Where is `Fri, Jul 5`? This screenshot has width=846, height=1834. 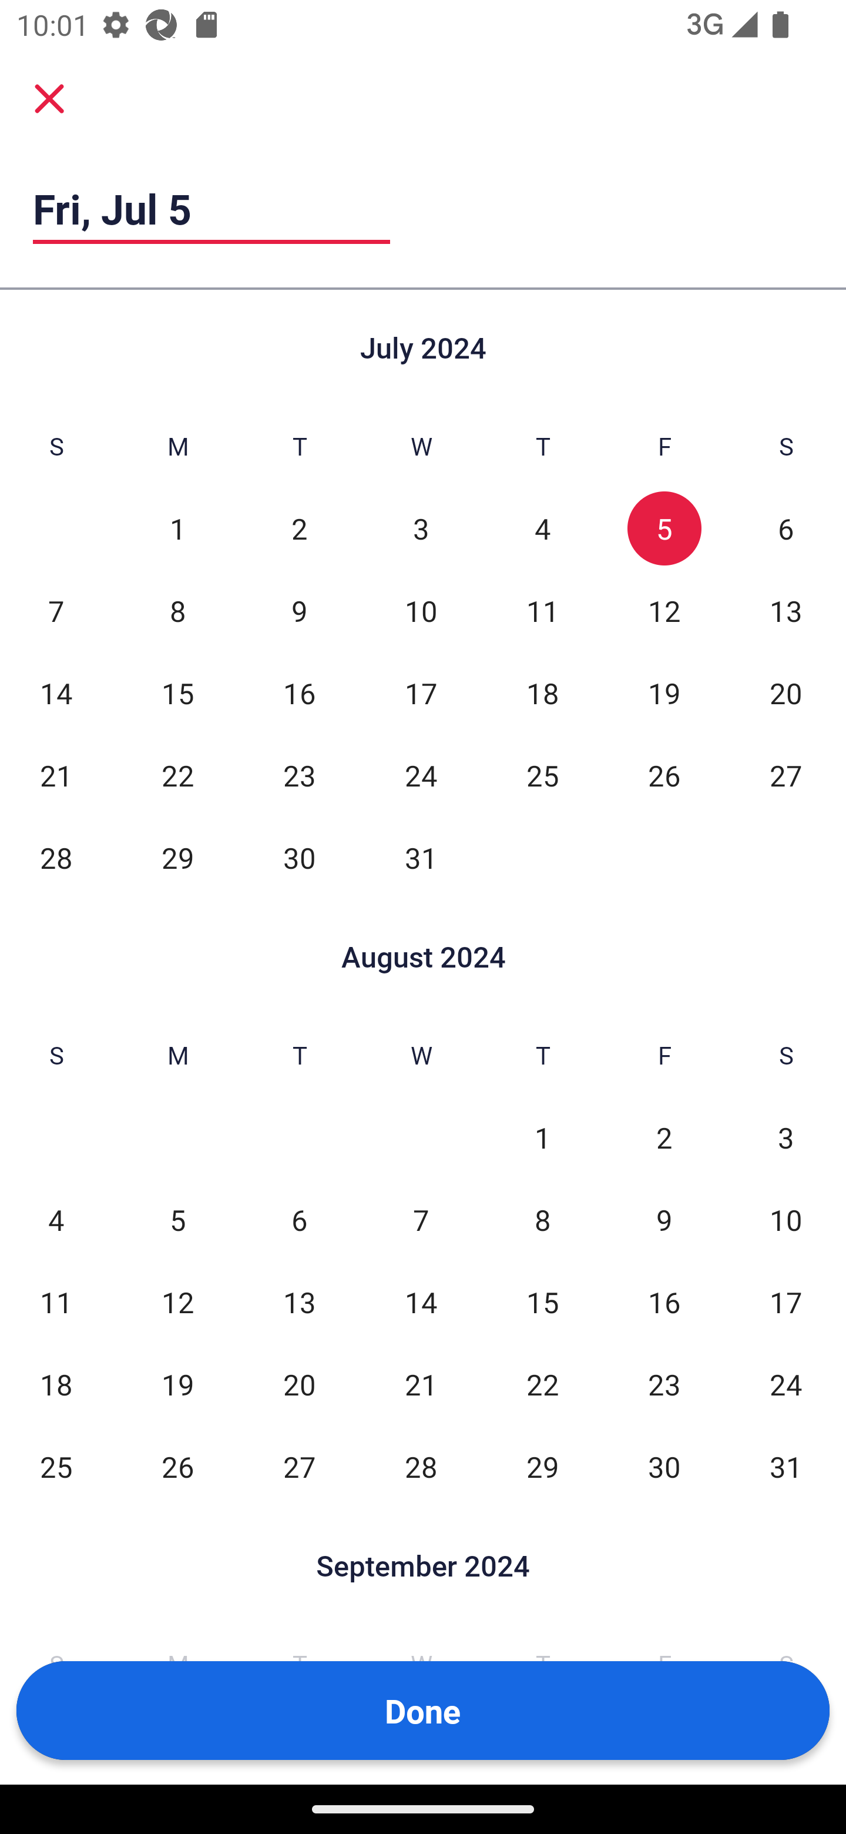
Fri, Jul 5 is located at coordinates (211, 209).